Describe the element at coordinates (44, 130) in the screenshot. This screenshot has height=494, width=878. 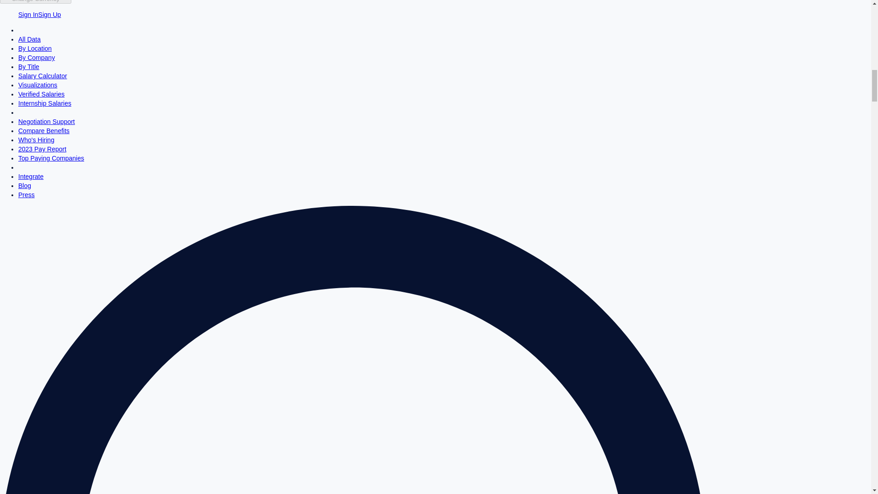
I see `Compare Benefits` at that location.